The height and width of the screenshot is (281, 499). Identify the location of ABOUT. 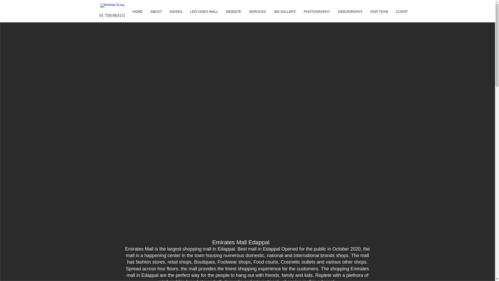
(156, 16).